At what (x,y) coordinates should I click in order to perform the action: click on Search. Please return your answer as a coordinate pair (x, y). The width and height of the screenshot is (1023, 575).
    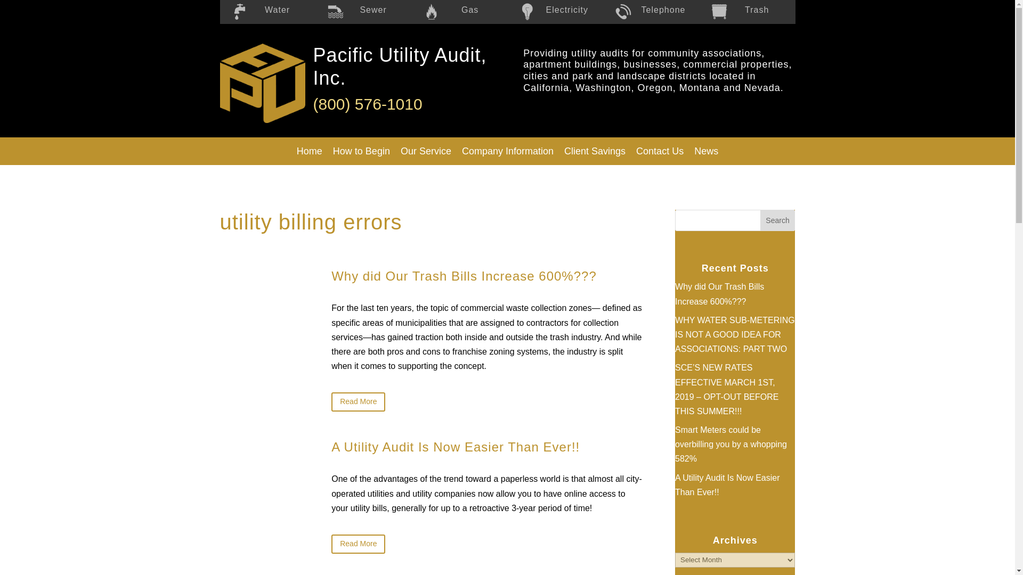
    Looking at the image, I should click on (778, 220).